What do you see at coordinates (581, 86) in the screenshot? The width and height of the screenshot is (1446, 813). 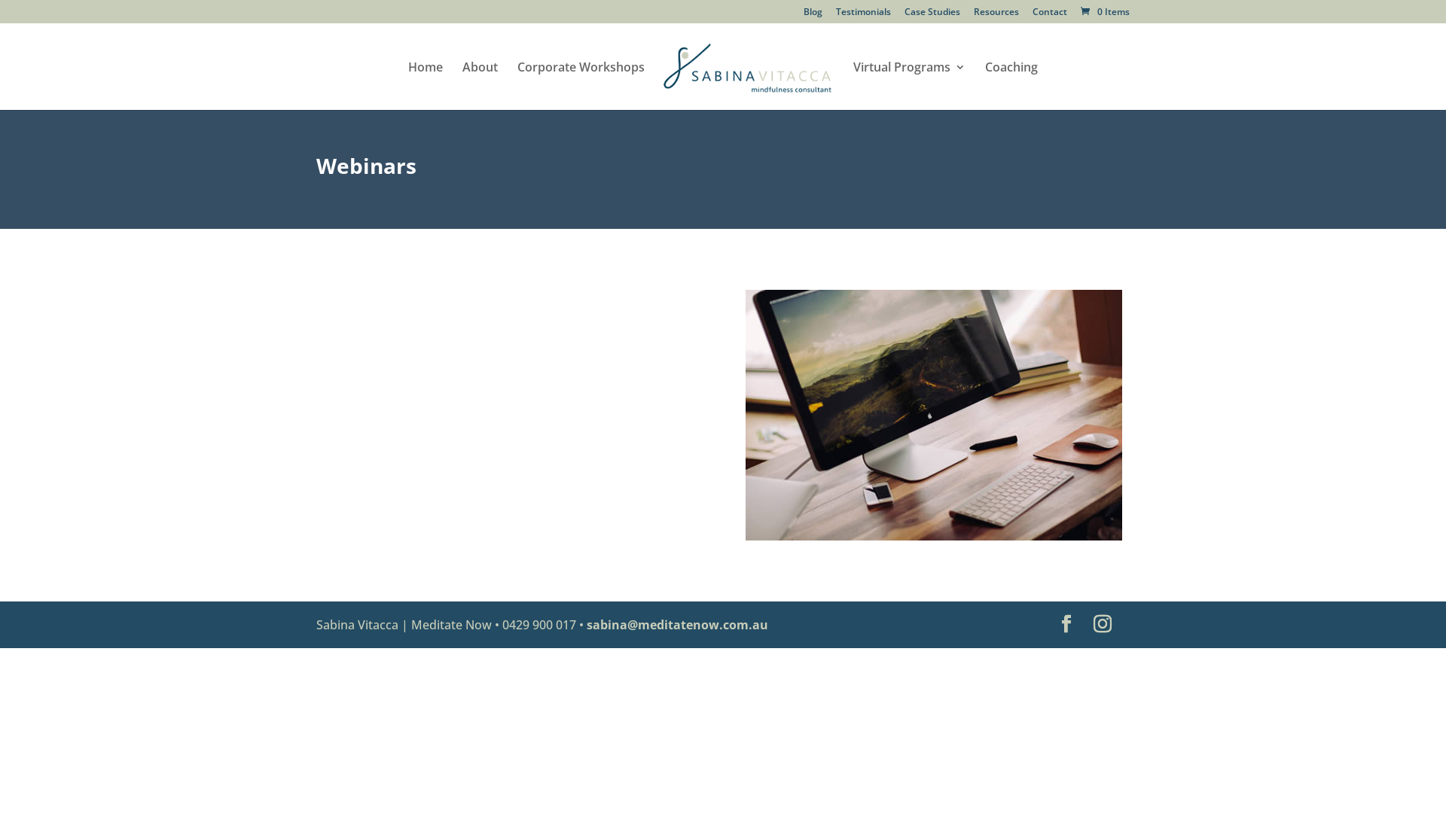 I see `Corporate Workshops` at bounding box center [581, 86].